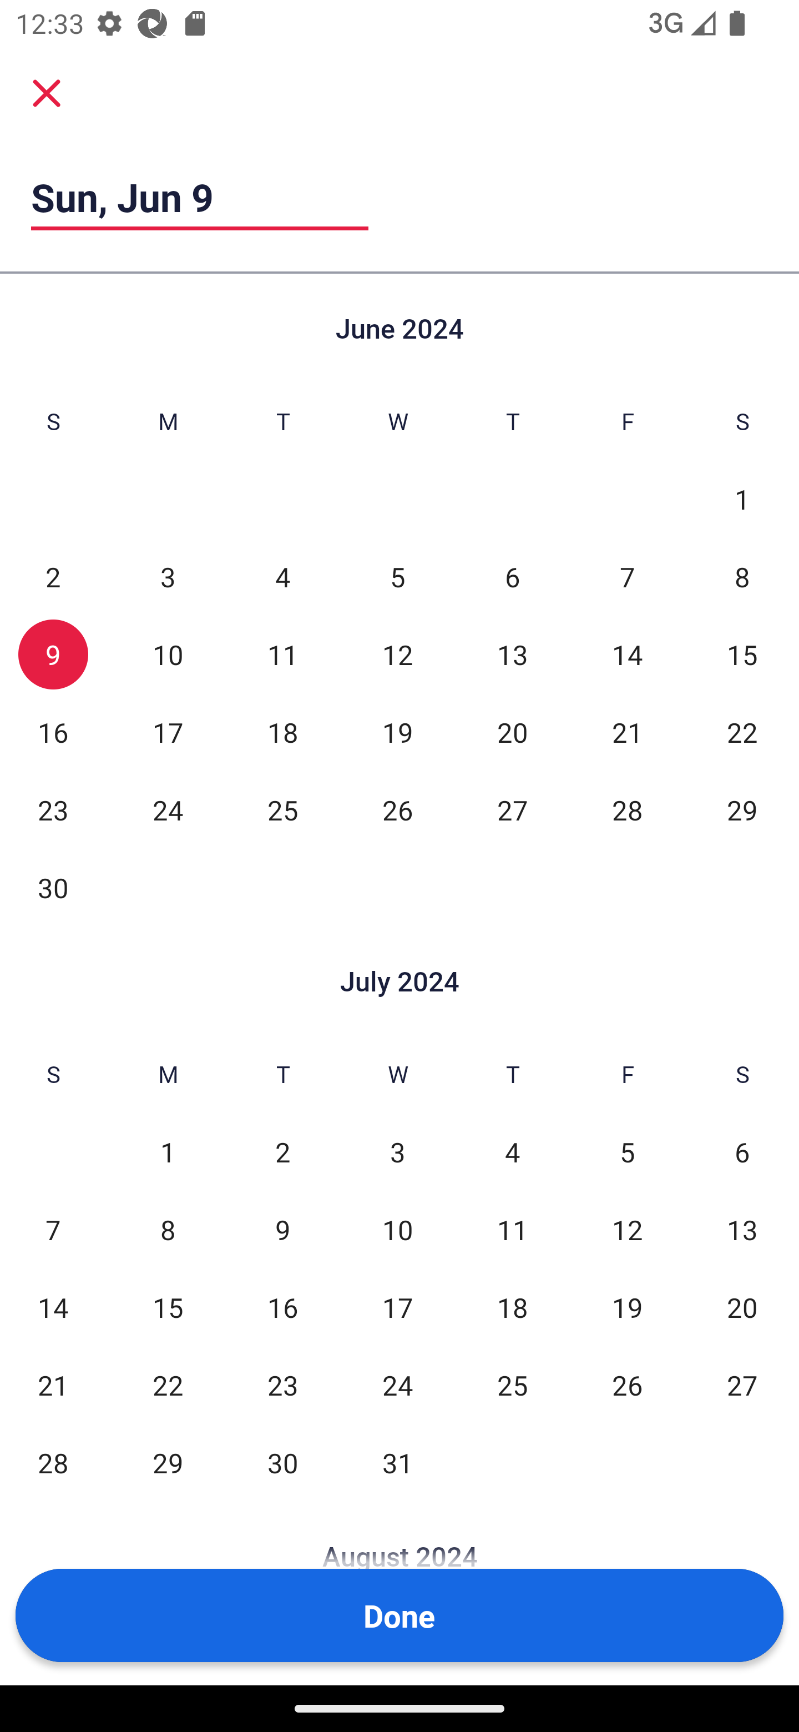  What do you see at coordinates (397, 1462) in the screenshot?
I see `31 Wed, Jul 31, Not Selected` at bounding box center [397, 1462].